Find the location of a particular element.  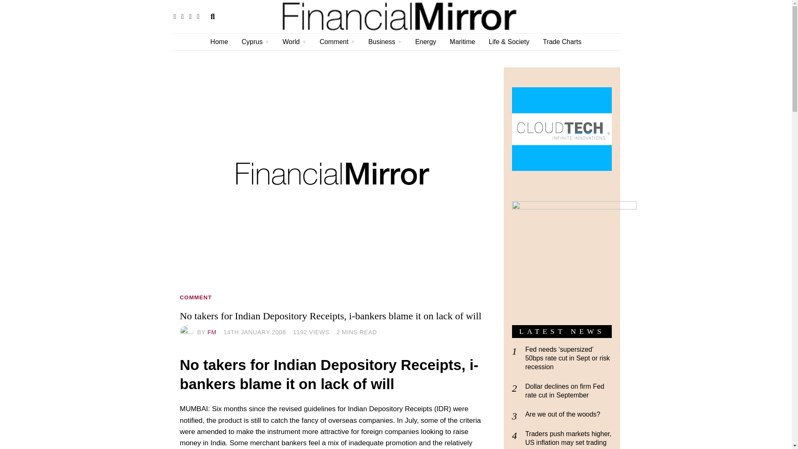

Energy is located at coordinates (426, 42).